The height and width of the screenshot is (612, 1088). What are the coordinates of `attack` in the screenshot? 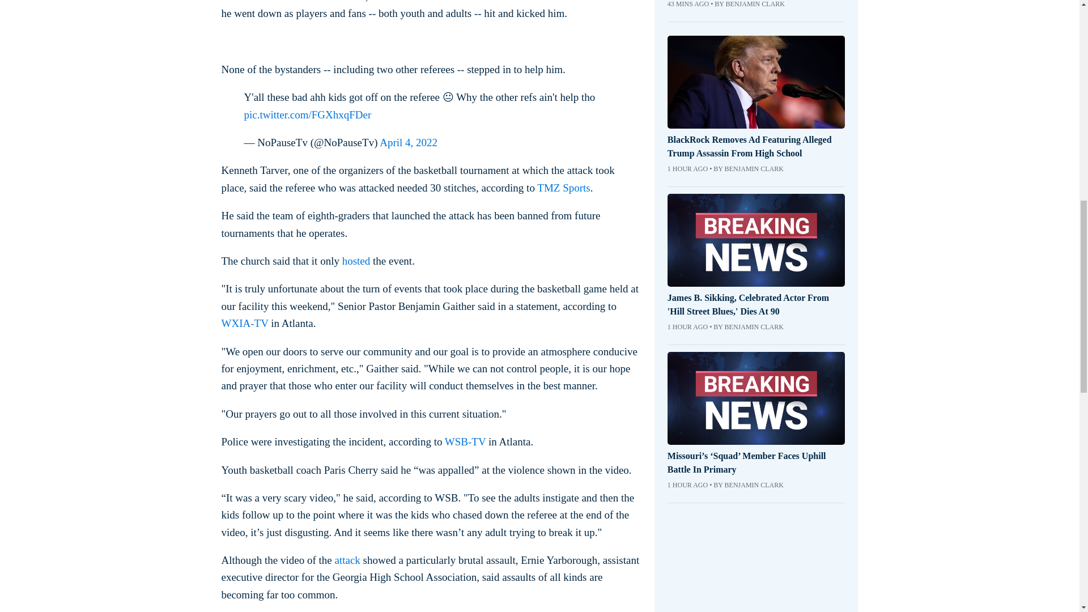 It's located at (347, 560).